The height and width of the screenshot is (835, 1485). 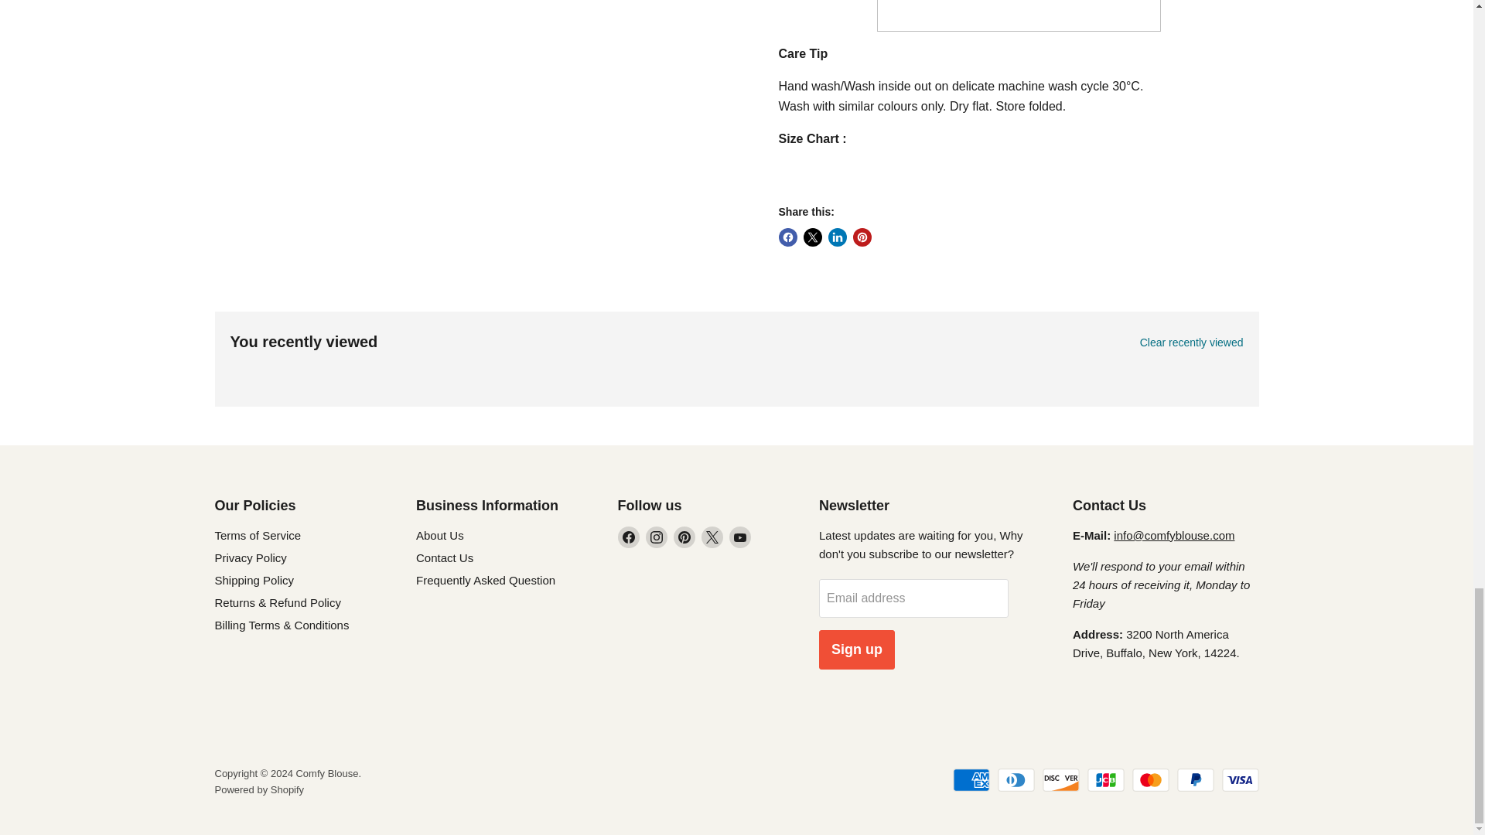 I want to click on Mastercard, so click(x=1151, y=779).